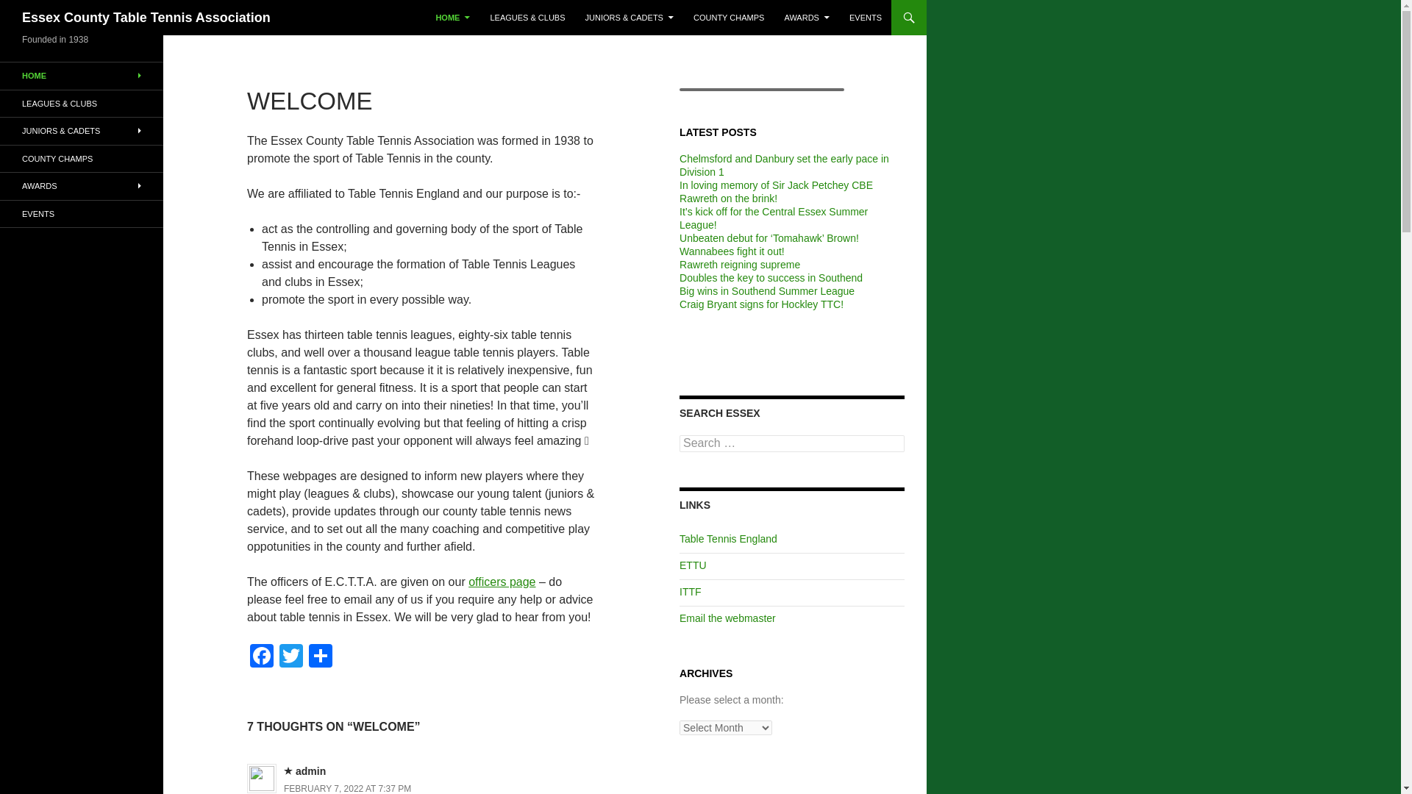  Describe the element at coordinates (728, 18) in the screenshot. I see `COUNTY CHAMPS` at that location.